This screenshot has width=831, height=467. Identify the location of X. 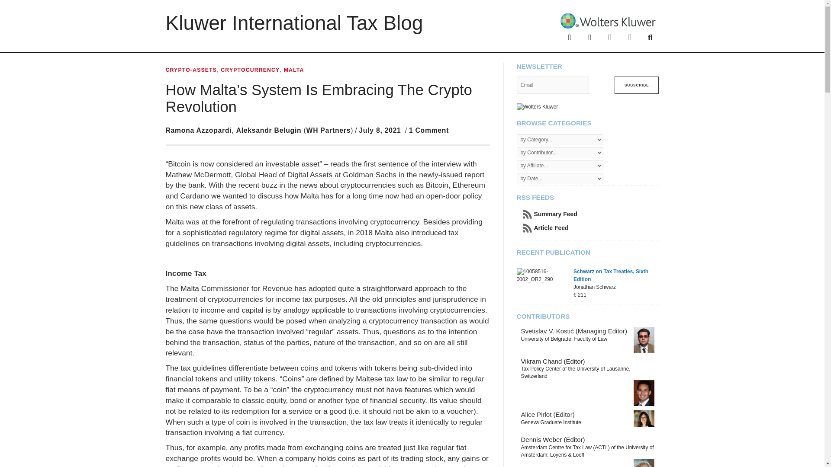
(589, 37).